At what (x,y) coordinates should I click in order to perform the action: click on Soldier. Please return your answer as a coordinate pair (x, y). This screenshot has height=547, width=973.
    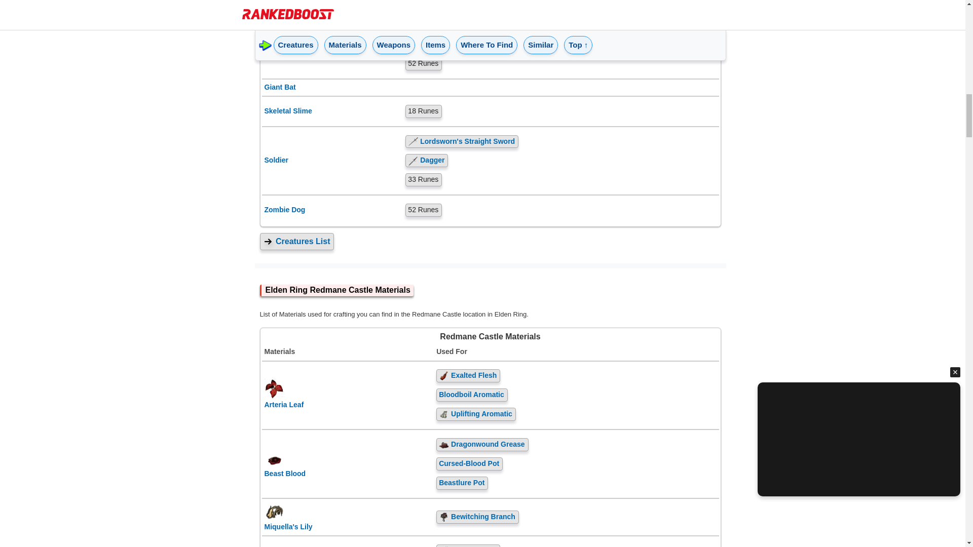
    Looking at the image, I should click on (332, 160).